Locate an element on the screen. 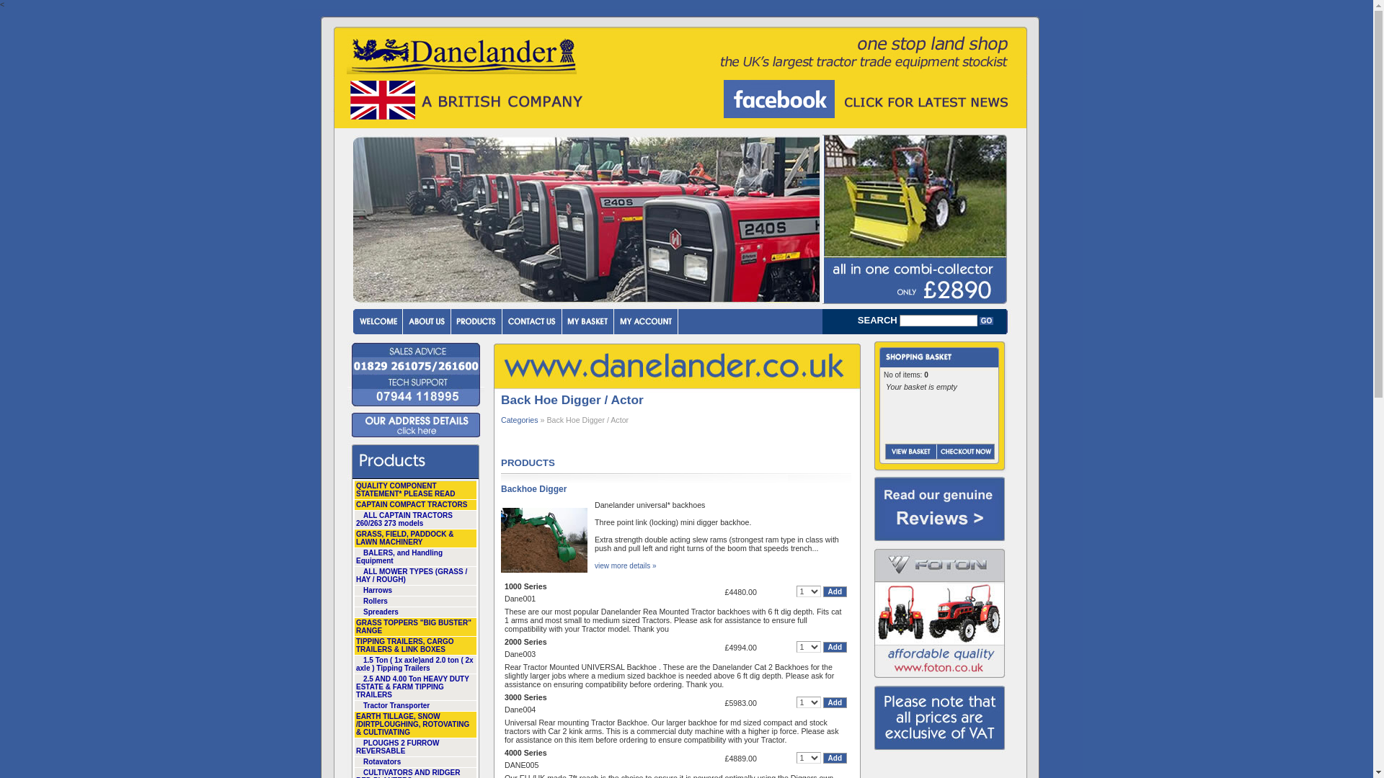  Add is located at coordinates (835, 702).